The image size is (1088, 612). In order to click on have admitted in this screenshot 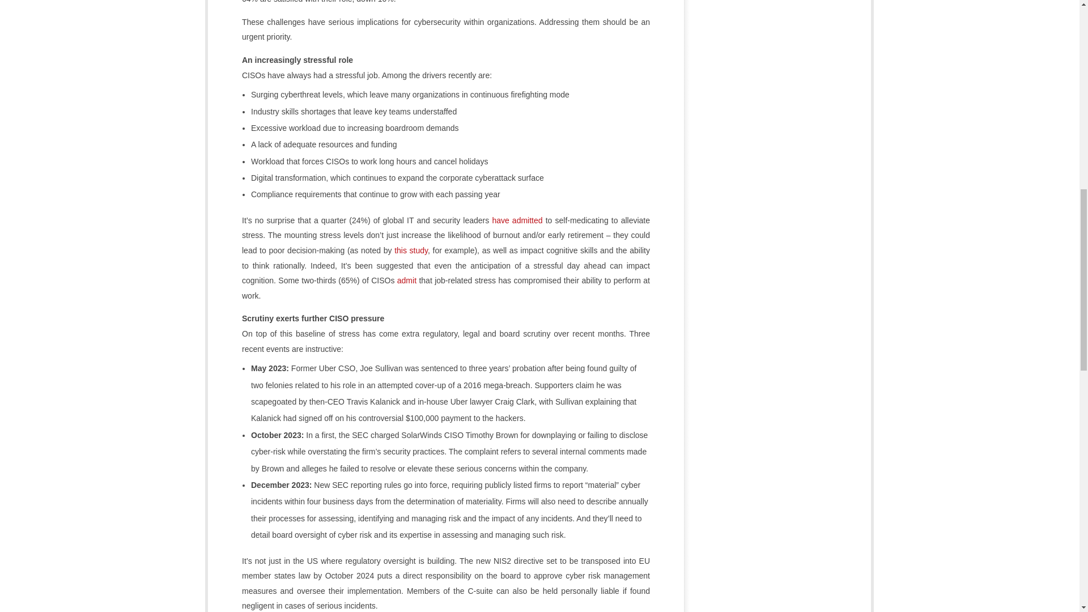, I will do `click(517, 220)`.